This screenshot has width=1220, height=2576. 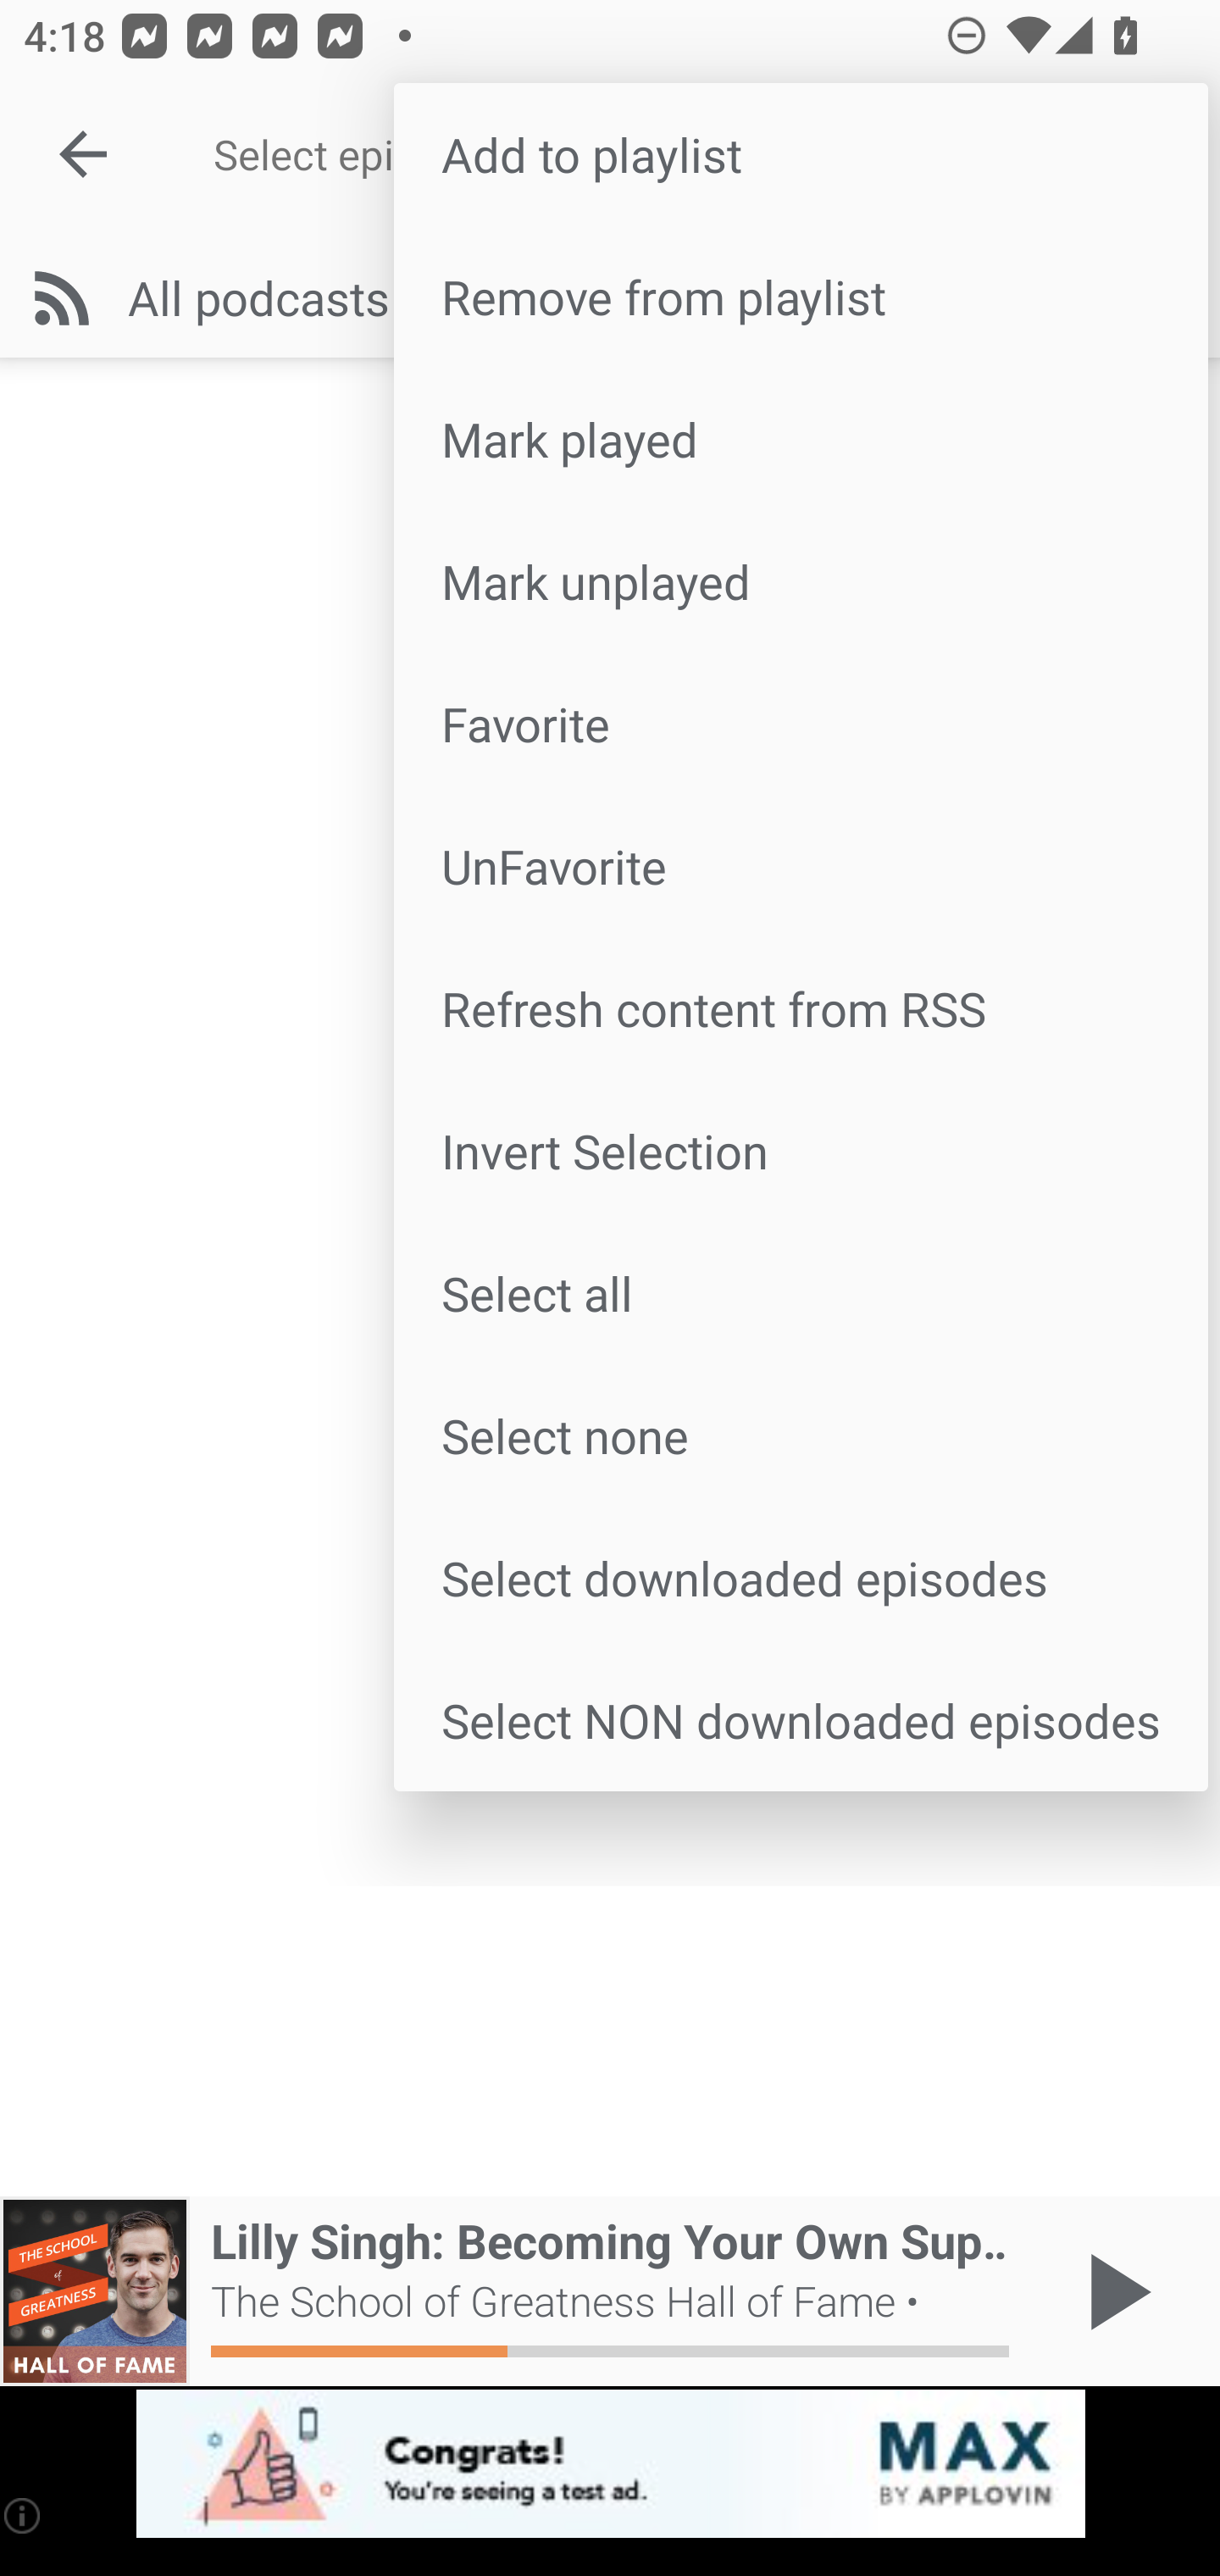 I want to click on Invert Selection, so click(x=801, y=1149).